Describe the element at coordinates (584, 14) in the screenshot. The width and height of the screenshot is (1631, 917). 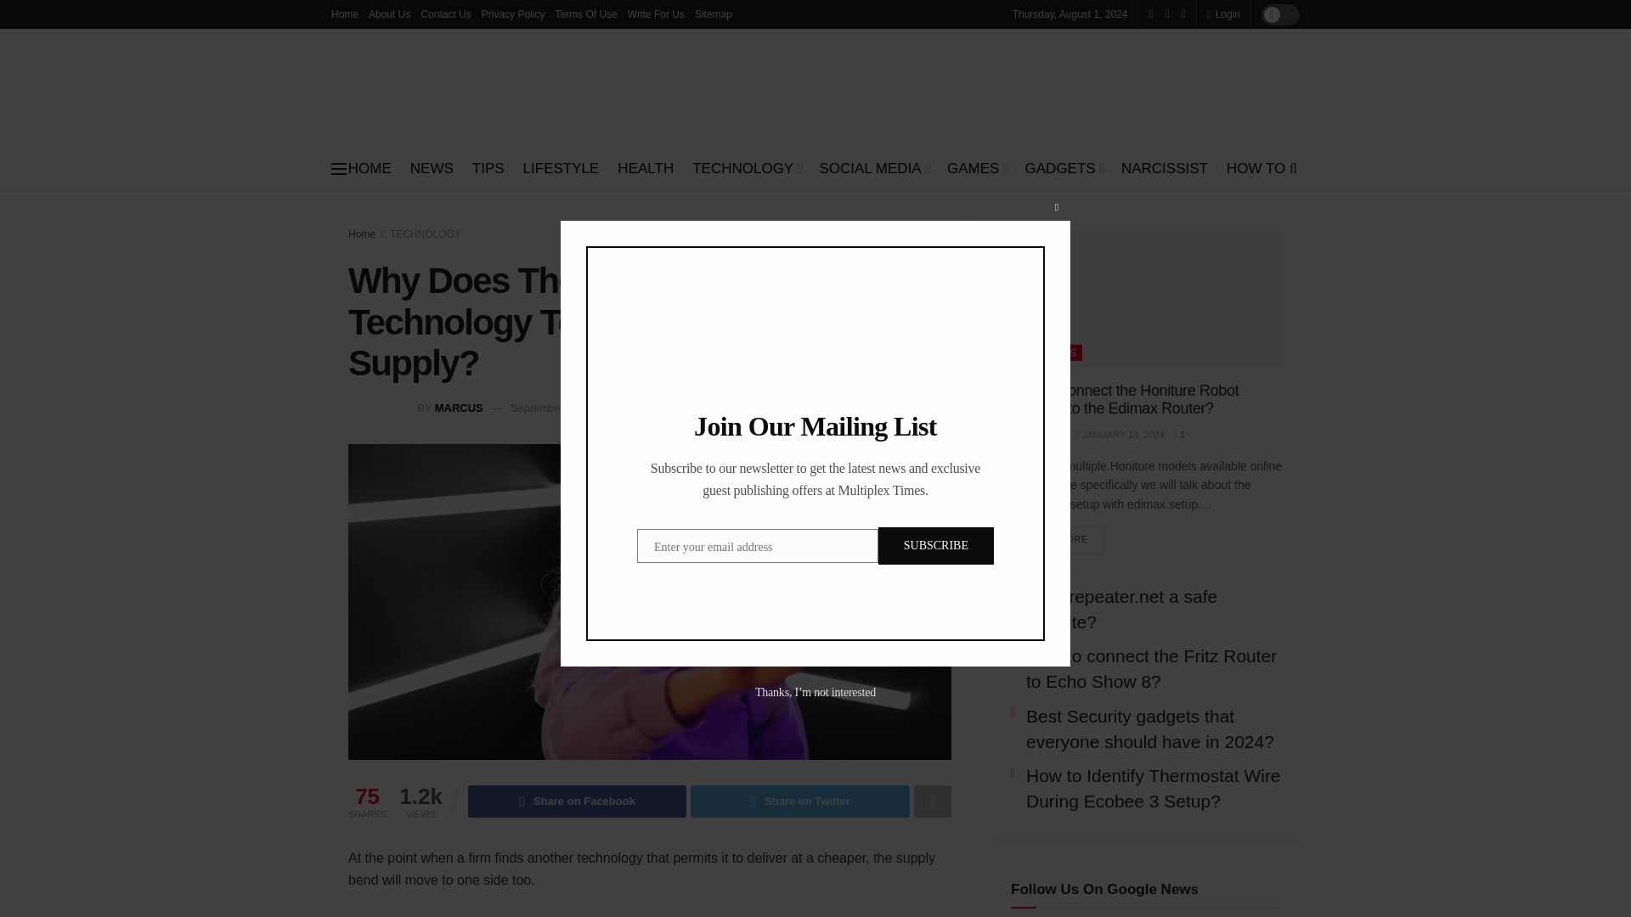
I see `Terms Of Use` at that location.